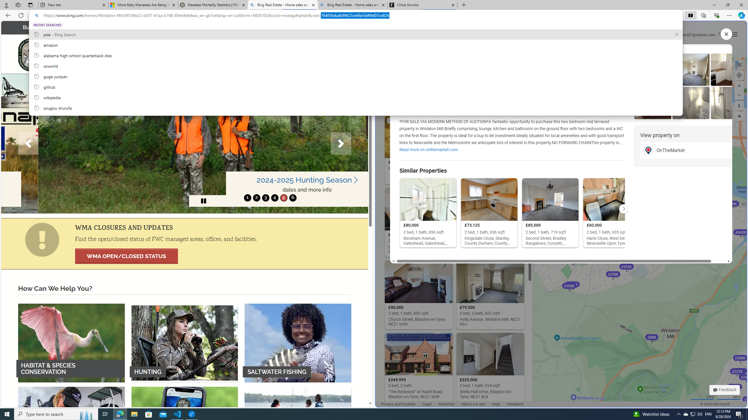  What do you see at coordinates (341, 143) in the screenshot?
I see `Next` at bounding box center [341, 143].